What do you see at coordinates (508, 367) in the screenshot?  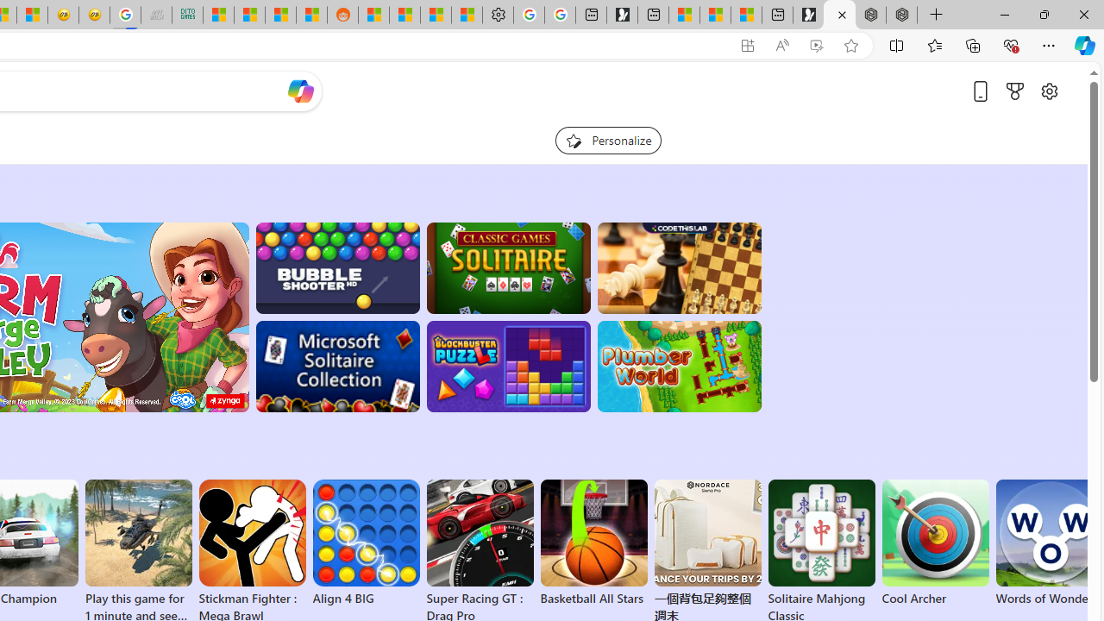 I see `BlockBuster: Adventures Puzzle` at bounding box center [508, 367].